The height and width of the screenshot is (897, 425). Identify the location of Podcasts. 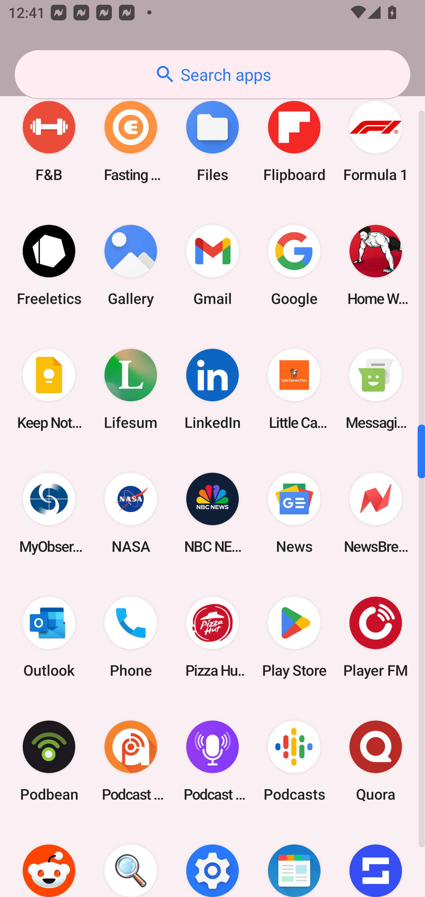
(294, 761).